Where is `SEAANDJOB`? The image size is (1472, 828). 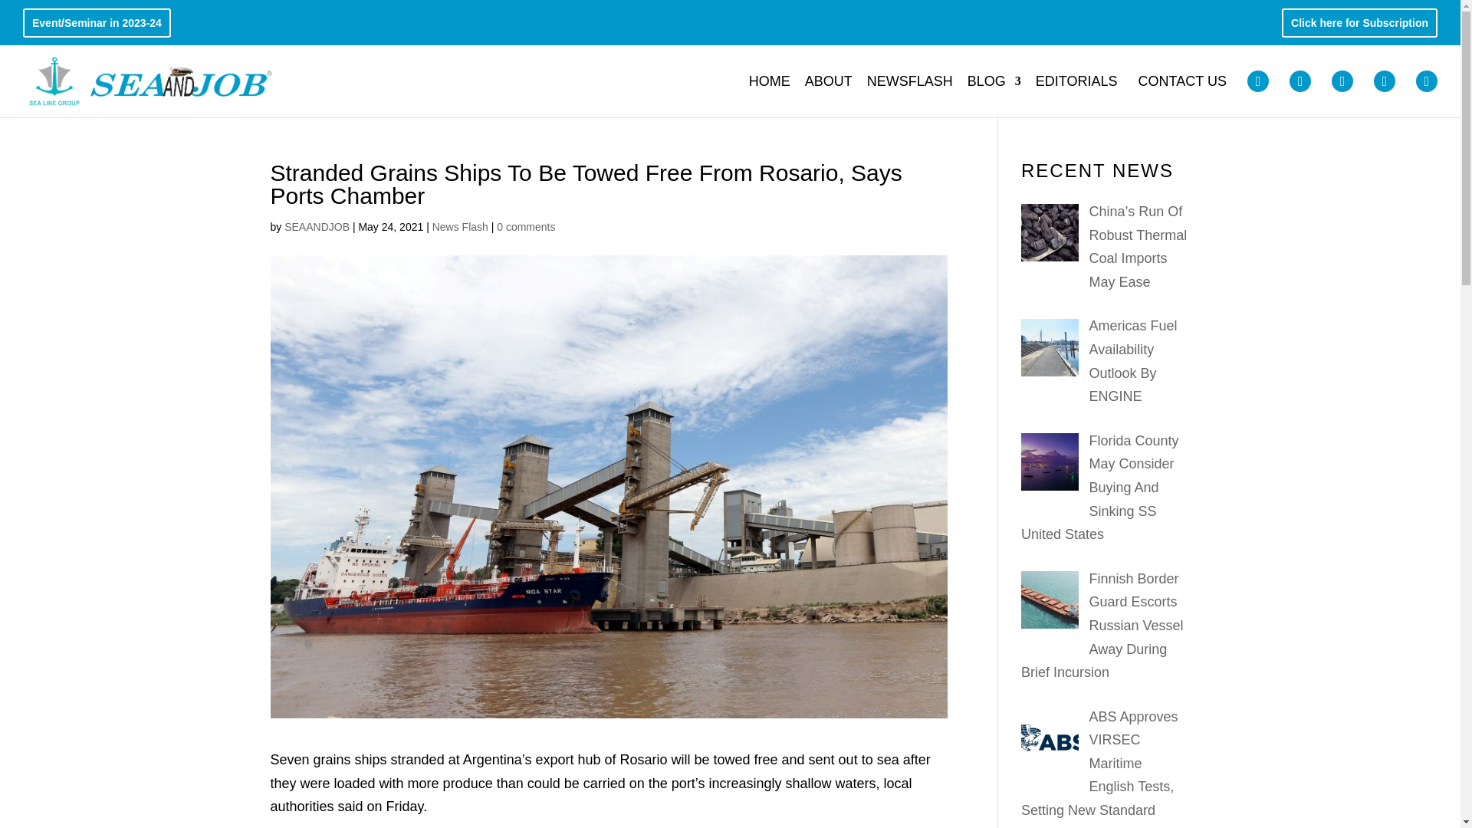
SEAANDJOB is located at coordinates (317, 227).